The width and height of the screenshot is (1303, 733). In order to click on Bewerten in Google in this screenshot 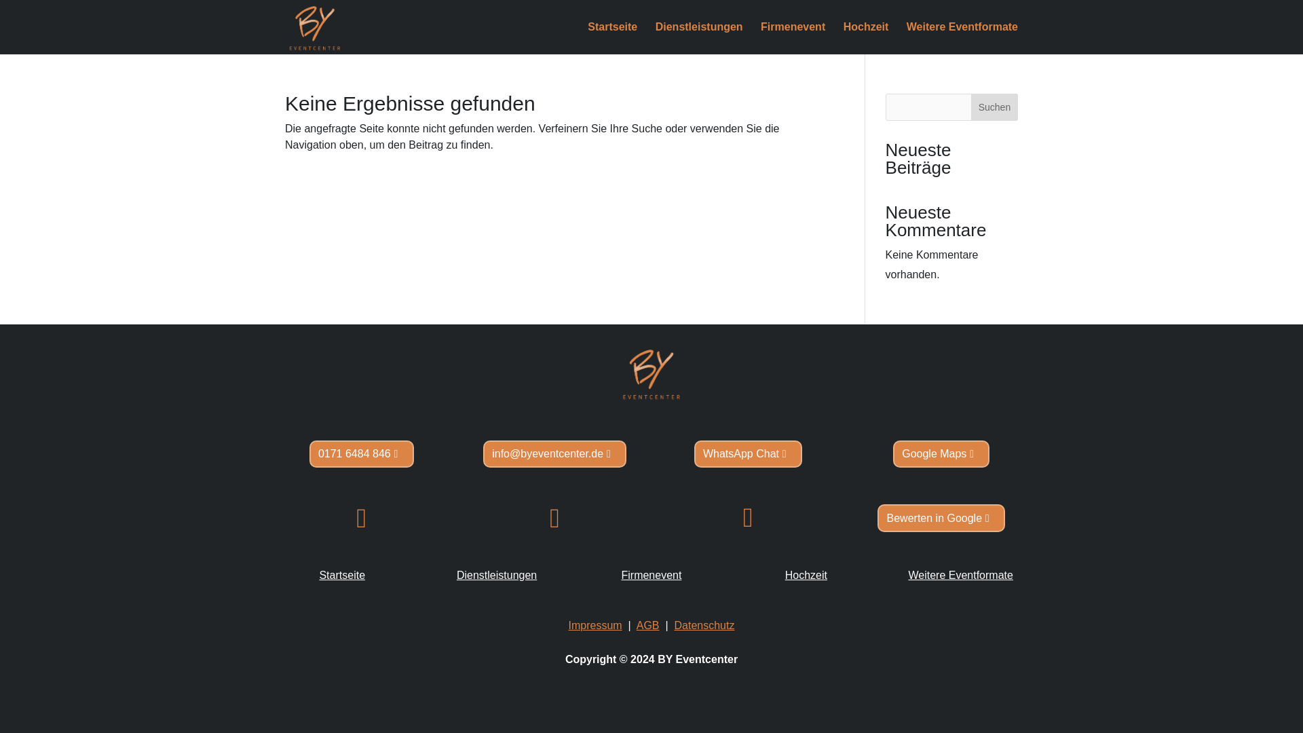, I will do `click(941, 519)`.